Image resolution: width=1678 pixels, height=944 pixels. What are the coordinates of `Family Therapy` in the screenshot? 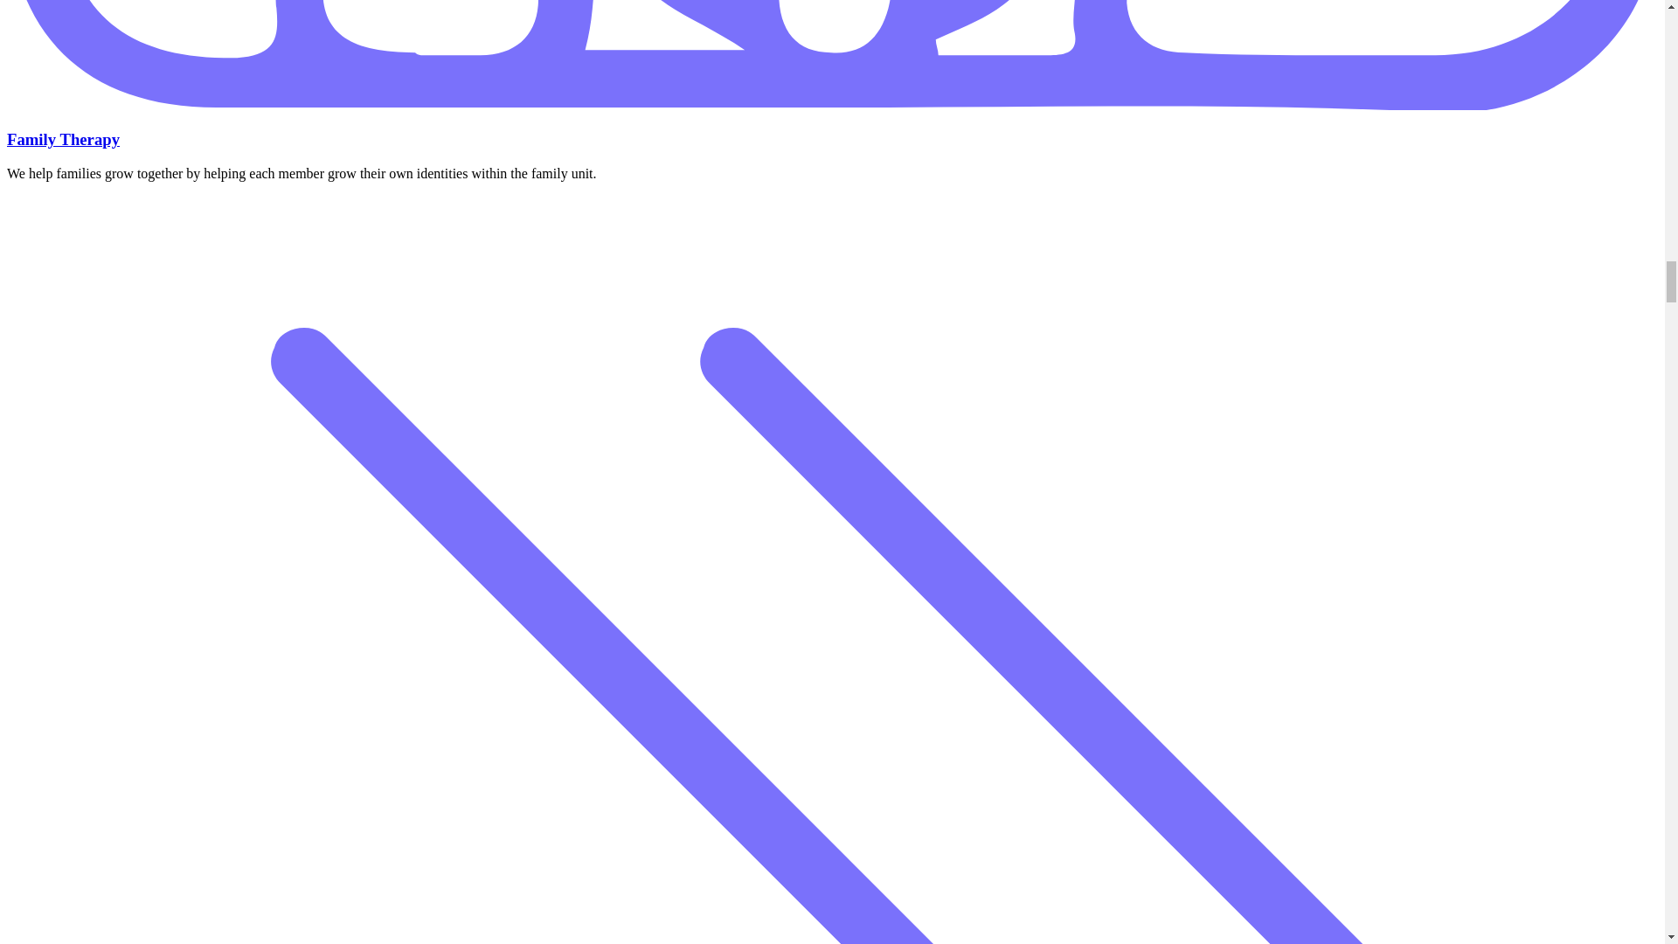 It's located at (63, 139).